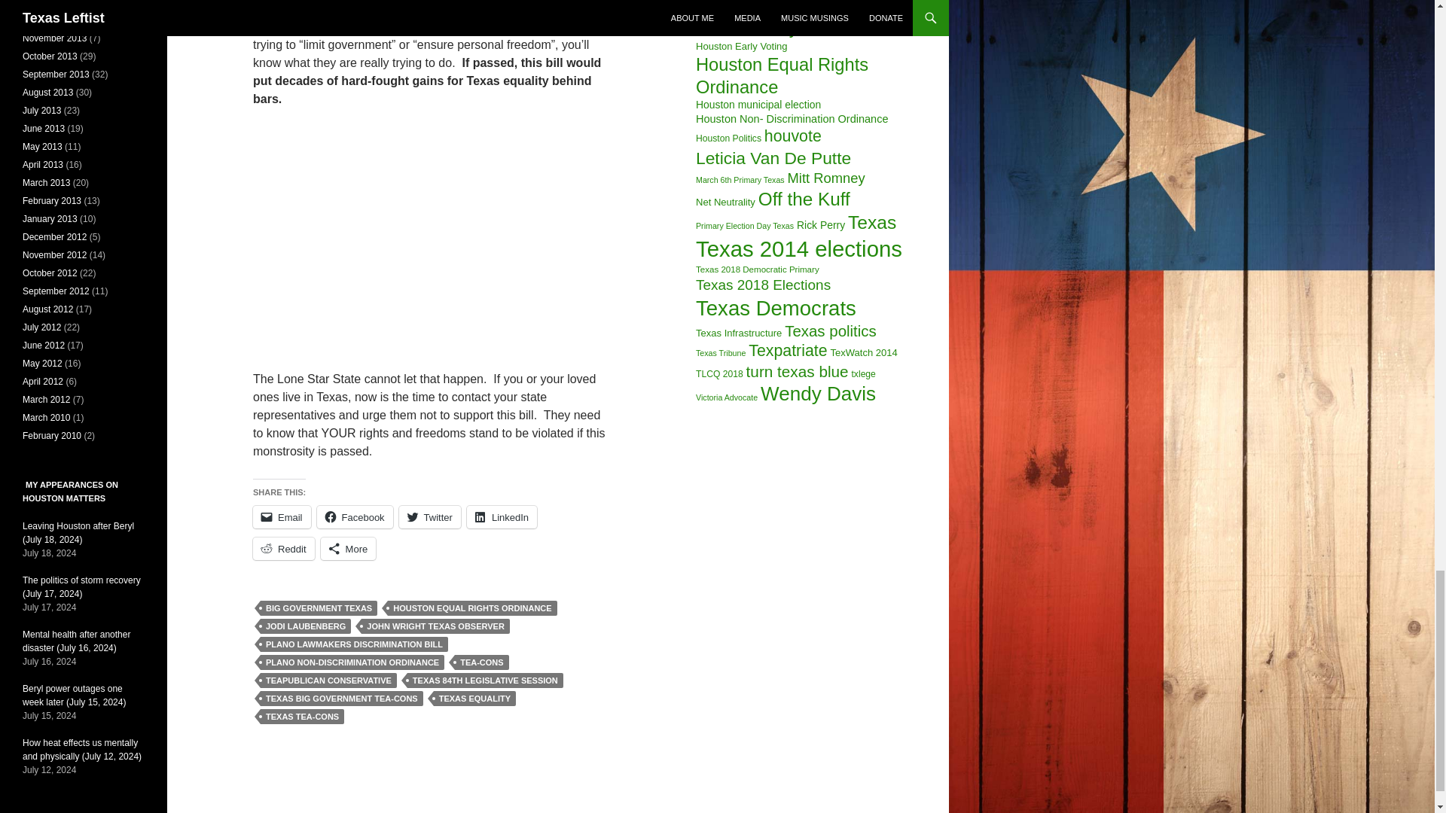 This screenshot has width=1446, height=813. What do you see at coordinates (435, 626) in the screenshot?
I see `JOHN WRIGHT TEXAS OBSERVER` at bounding box center [435, 626].